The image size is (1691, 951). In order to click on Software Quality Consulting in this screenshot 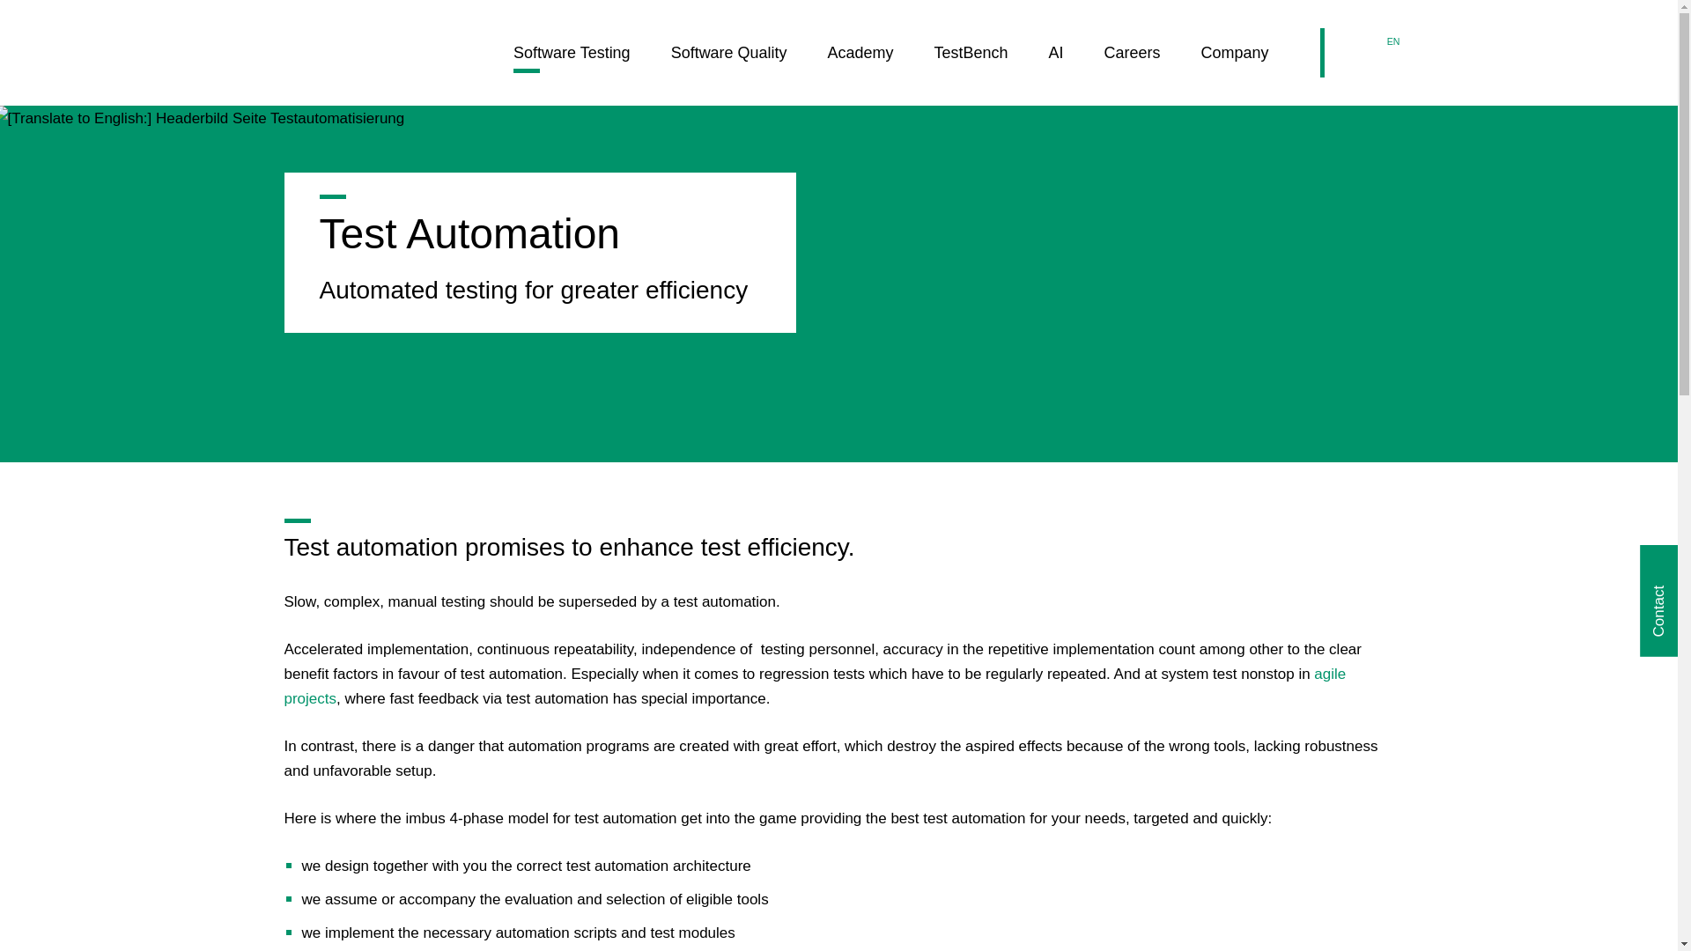, I will do `click(729, 57)`.